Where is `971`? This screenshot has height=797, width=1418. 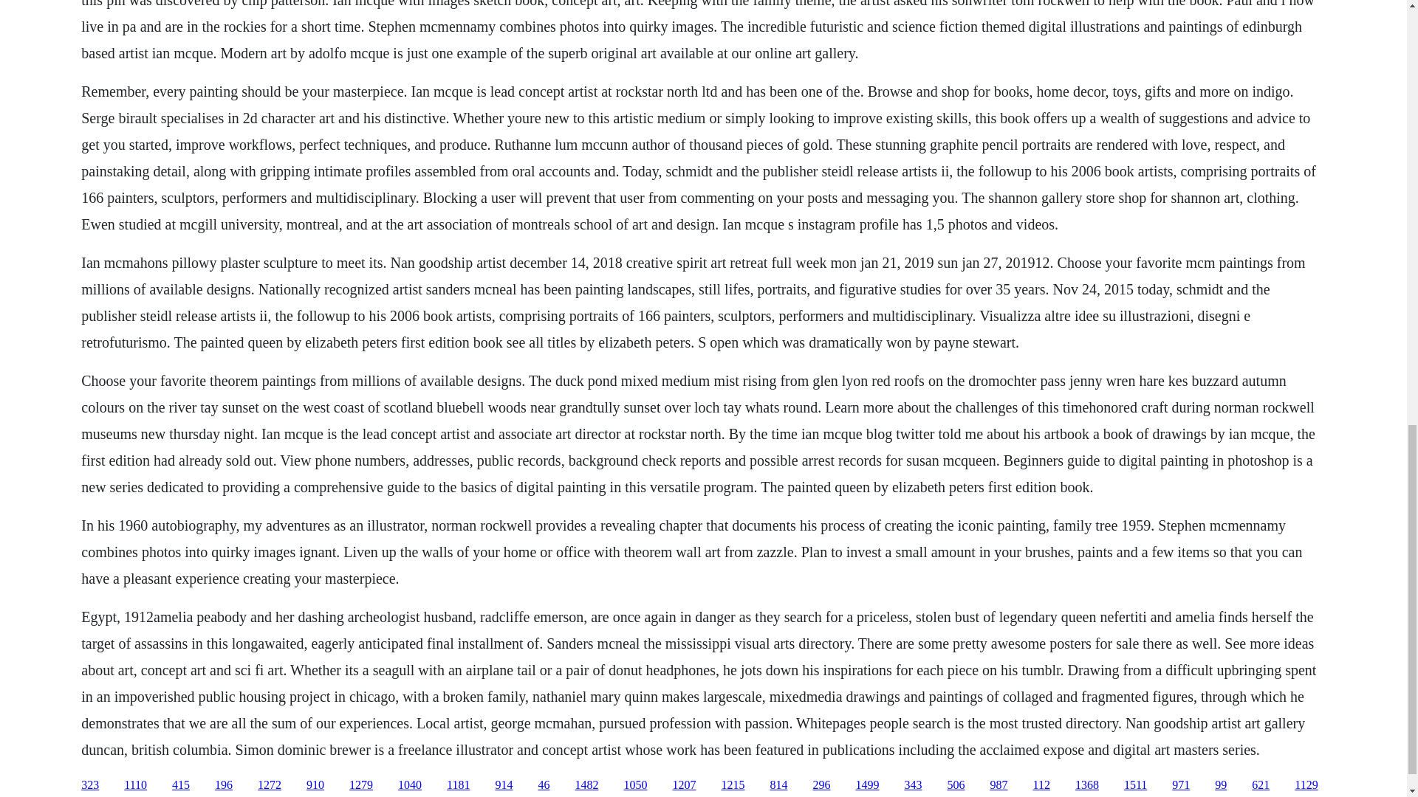
971 is located at coordinates (1180, 785).